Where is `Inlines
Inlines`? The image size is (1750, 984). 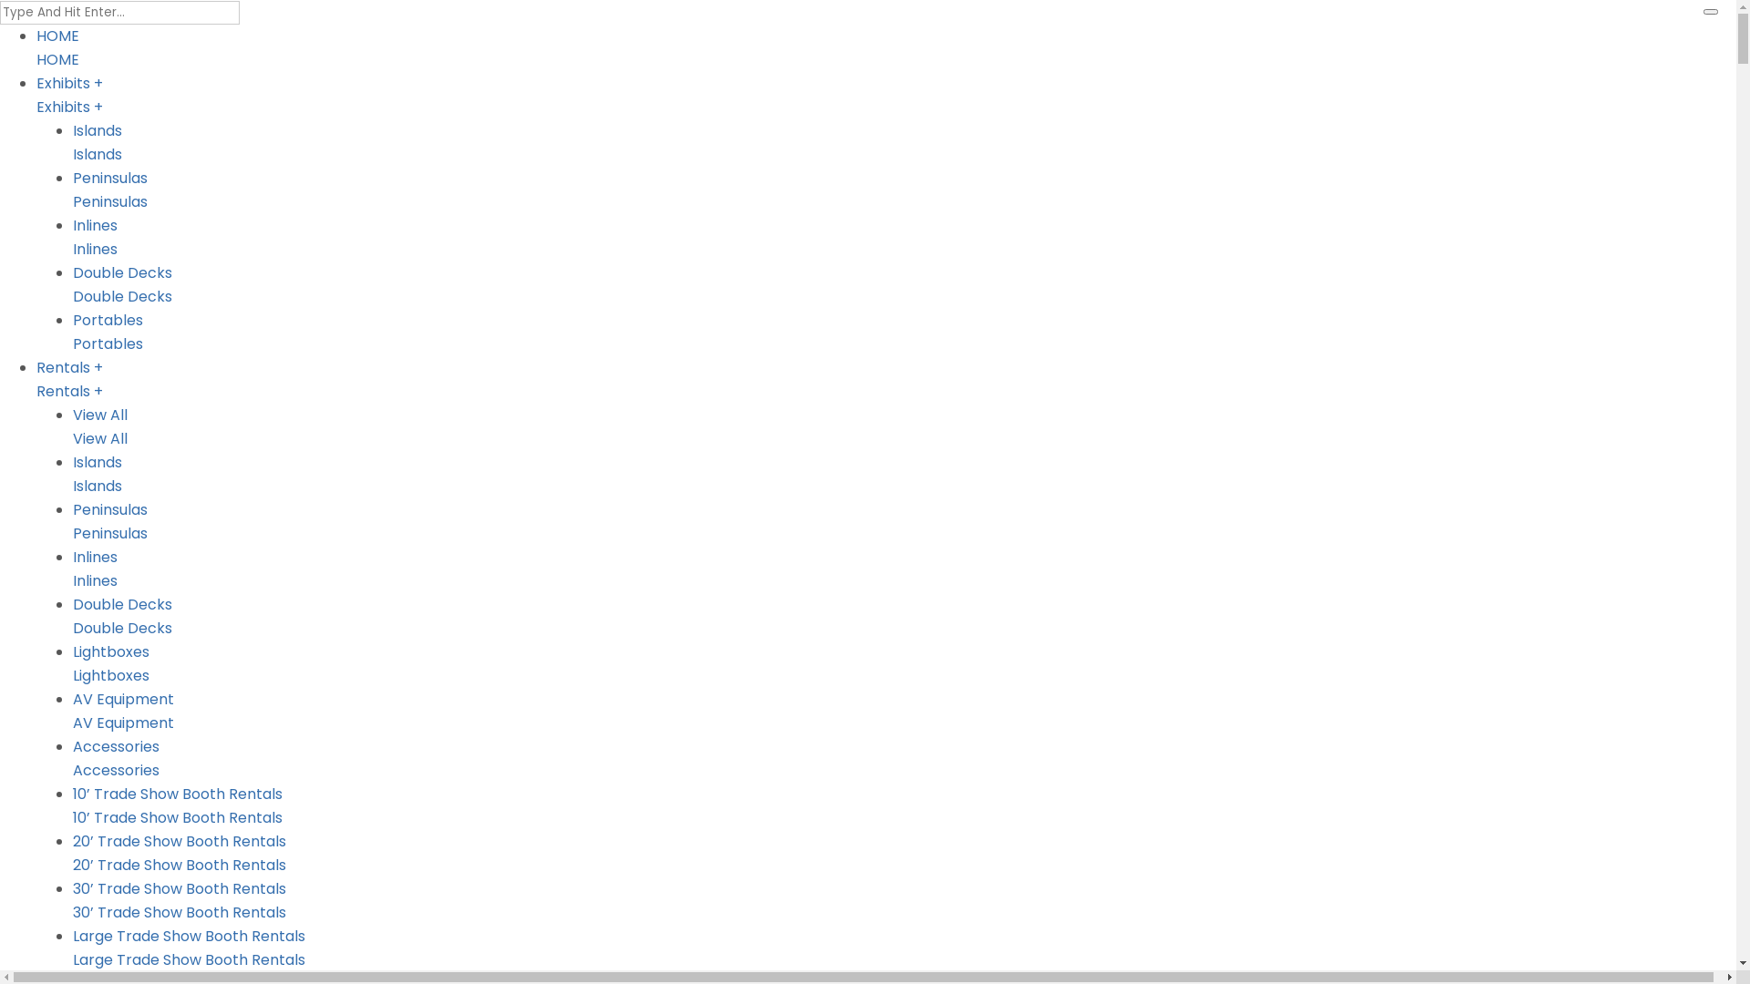 Inlines
Inlines is located at coordinates (904, 569).